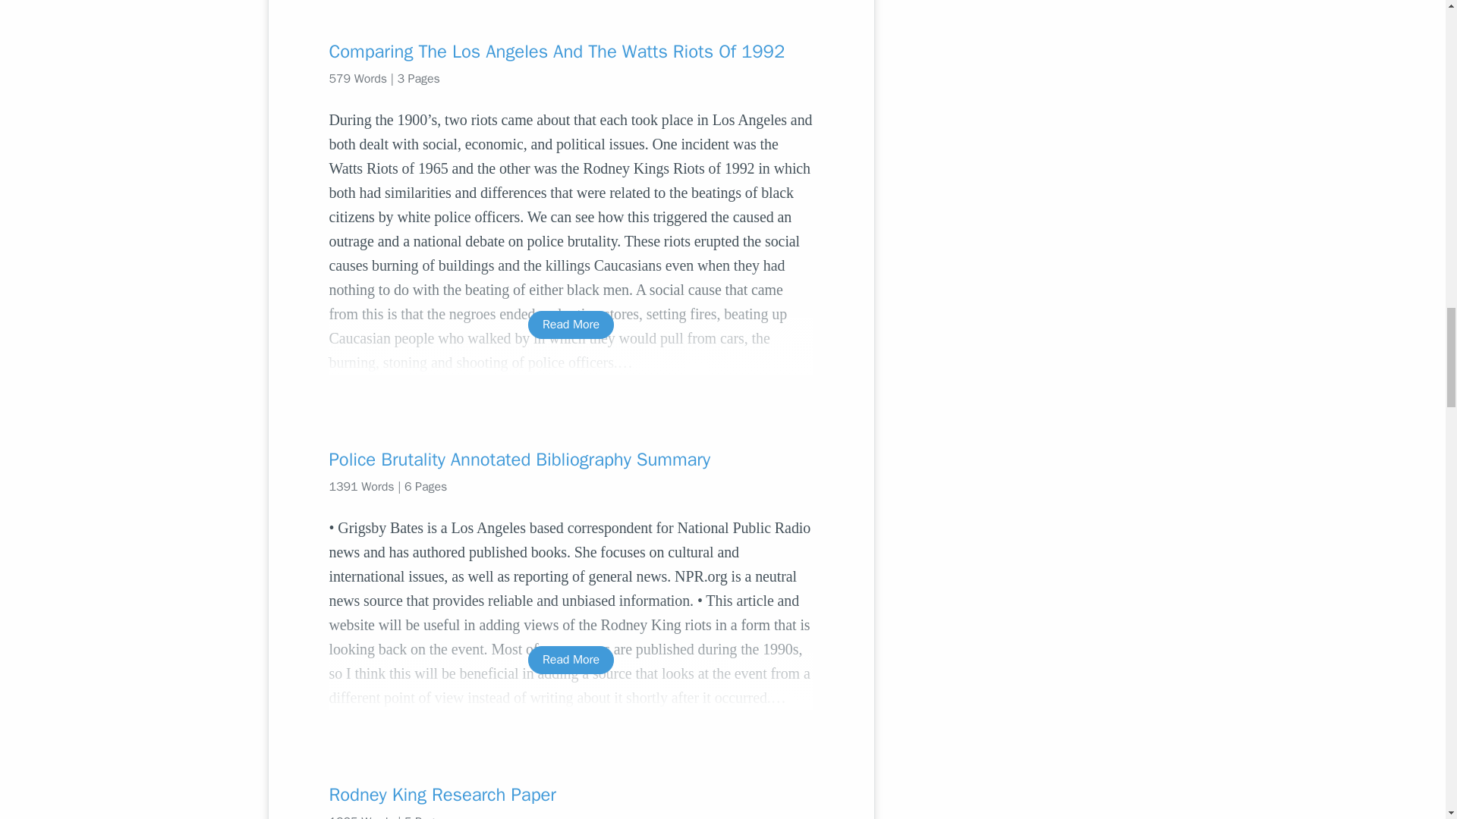 The width and height of the screenshot is (1457, 819). What do you see at coordinates (571, 52) in the screenshot?
I see `Comparing The Los Angeles And The Watts Riots Of 1992` at bounding box center [571, 52].